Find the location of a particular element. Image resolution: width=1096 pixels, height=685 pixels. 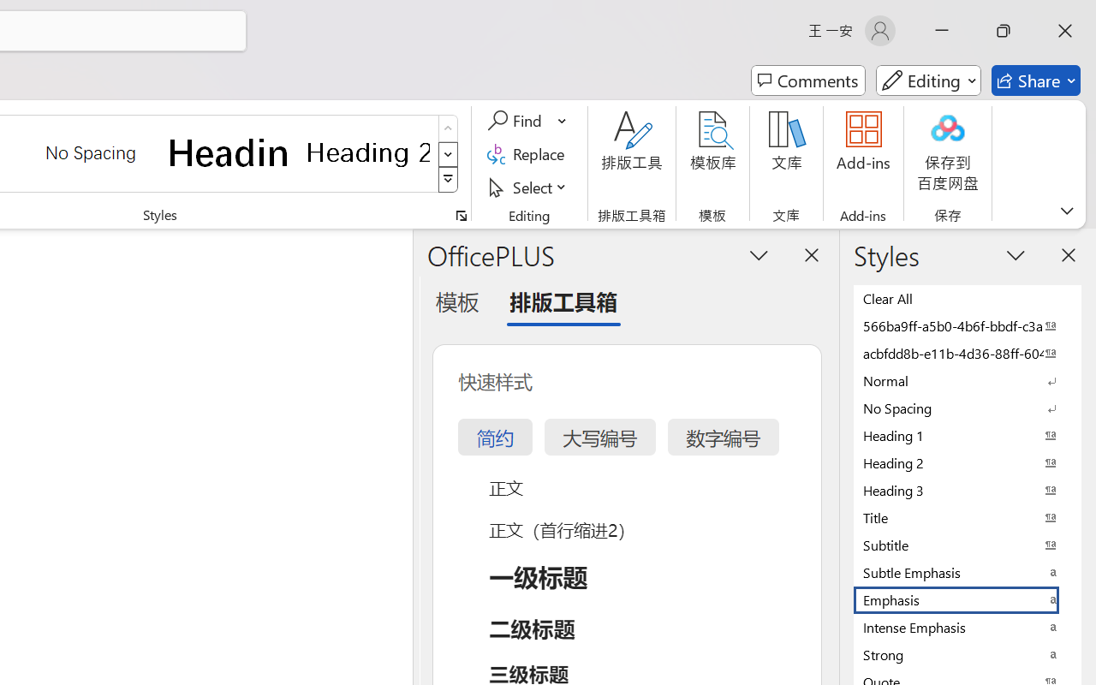

Row up is located at coordinates (449, 128).